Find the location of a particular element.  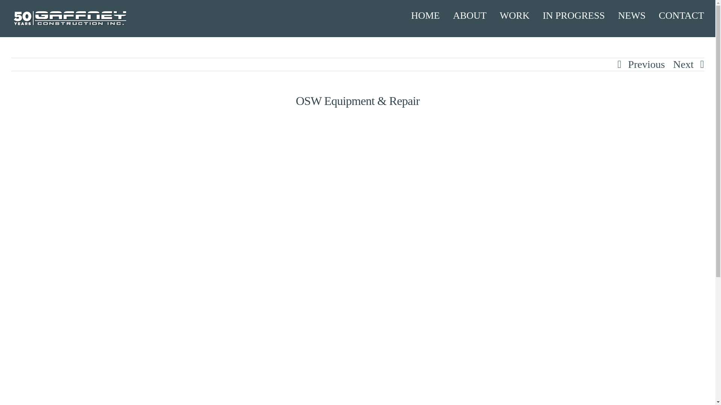

CONTACT is located at coordinates (681, 16).